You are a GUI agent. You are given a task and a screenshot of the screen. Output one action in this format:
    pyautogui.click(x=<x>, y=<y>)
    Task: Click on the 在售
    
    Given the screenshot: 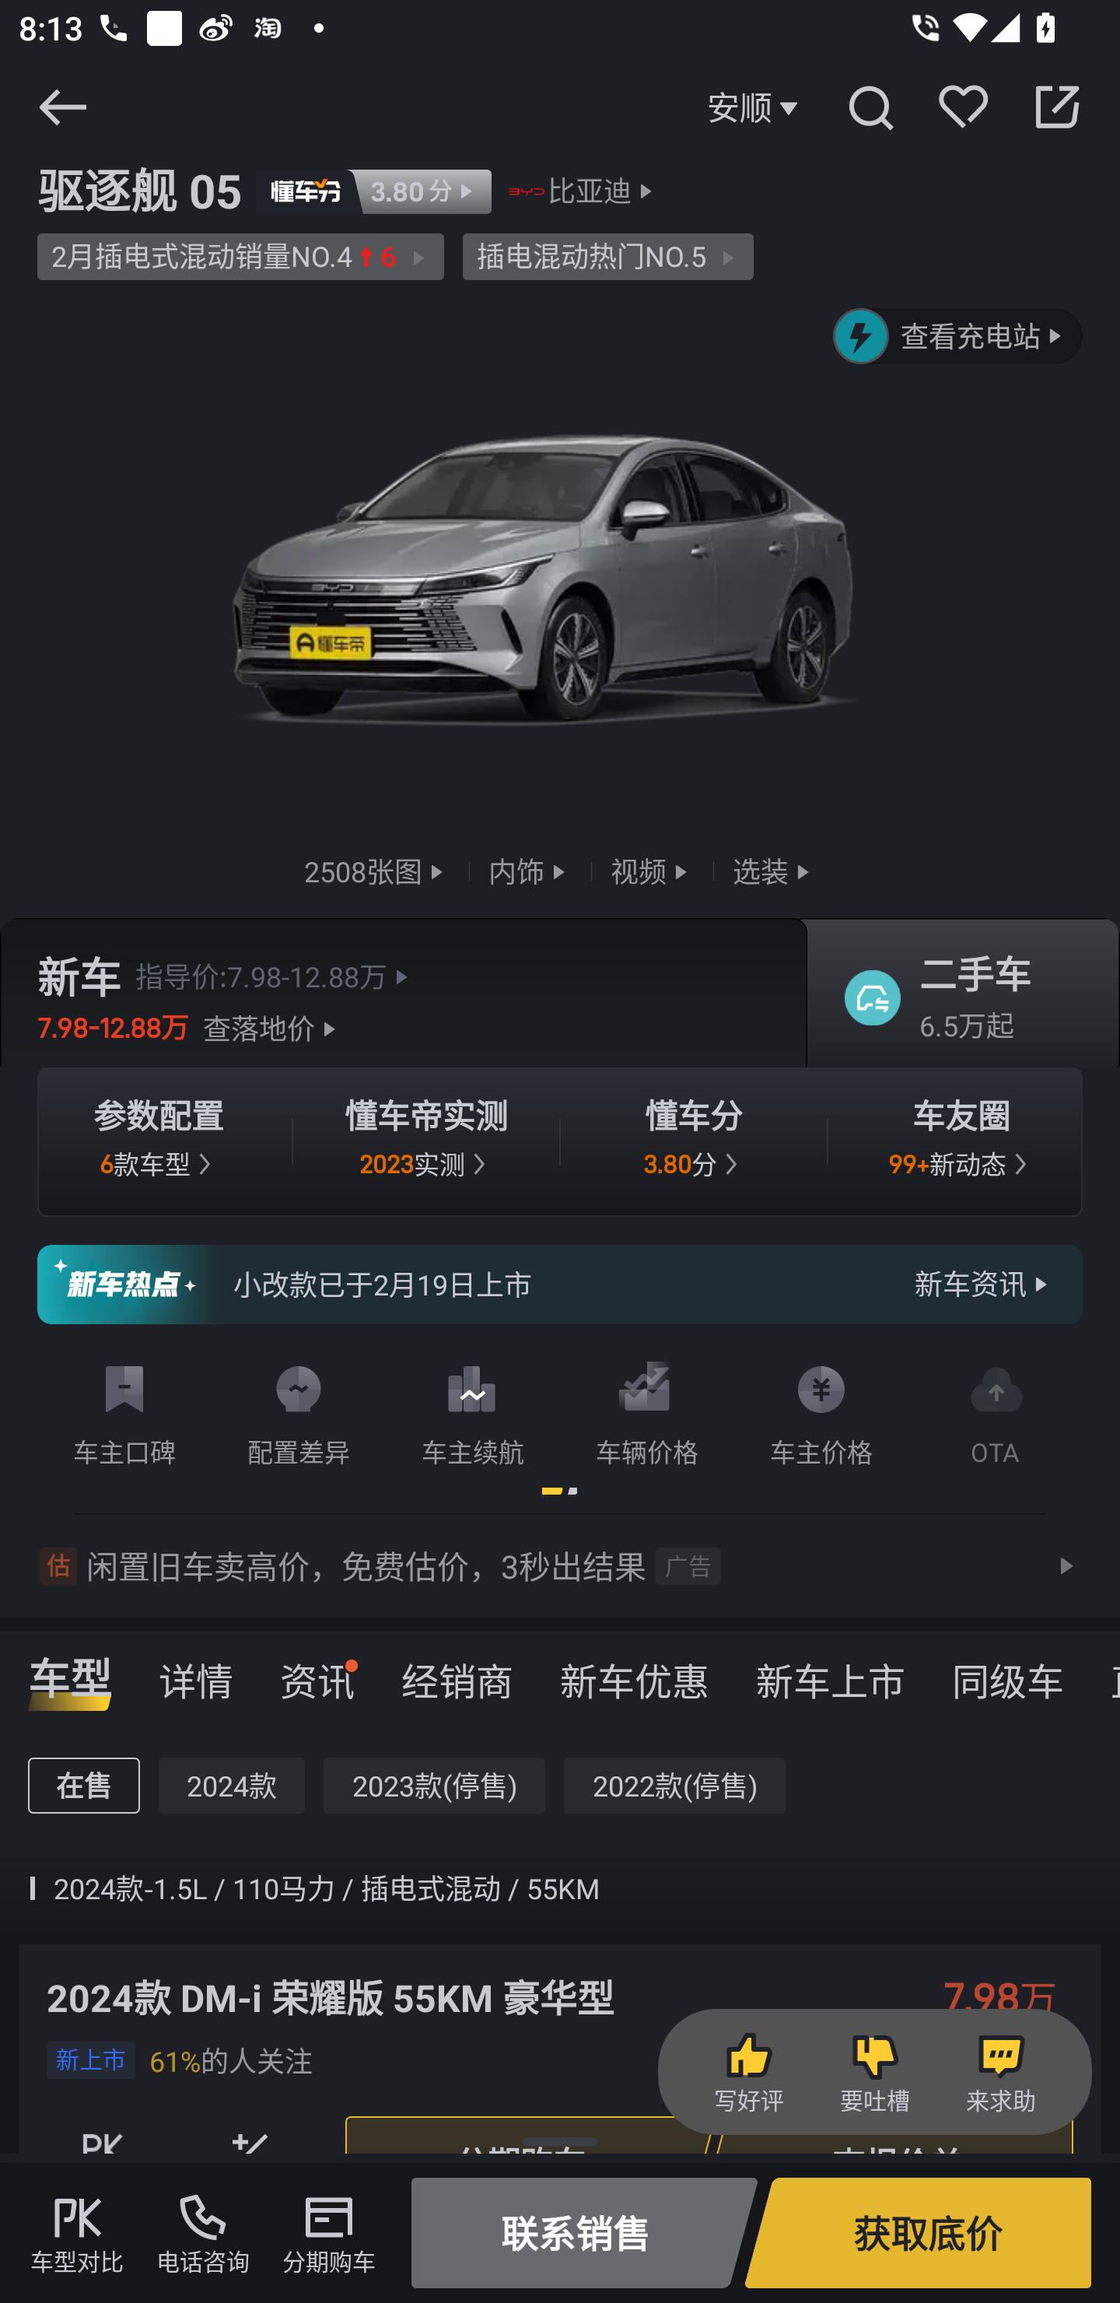 What is the action you would take?
    pyautogui.click(x=84, y=1786)
    